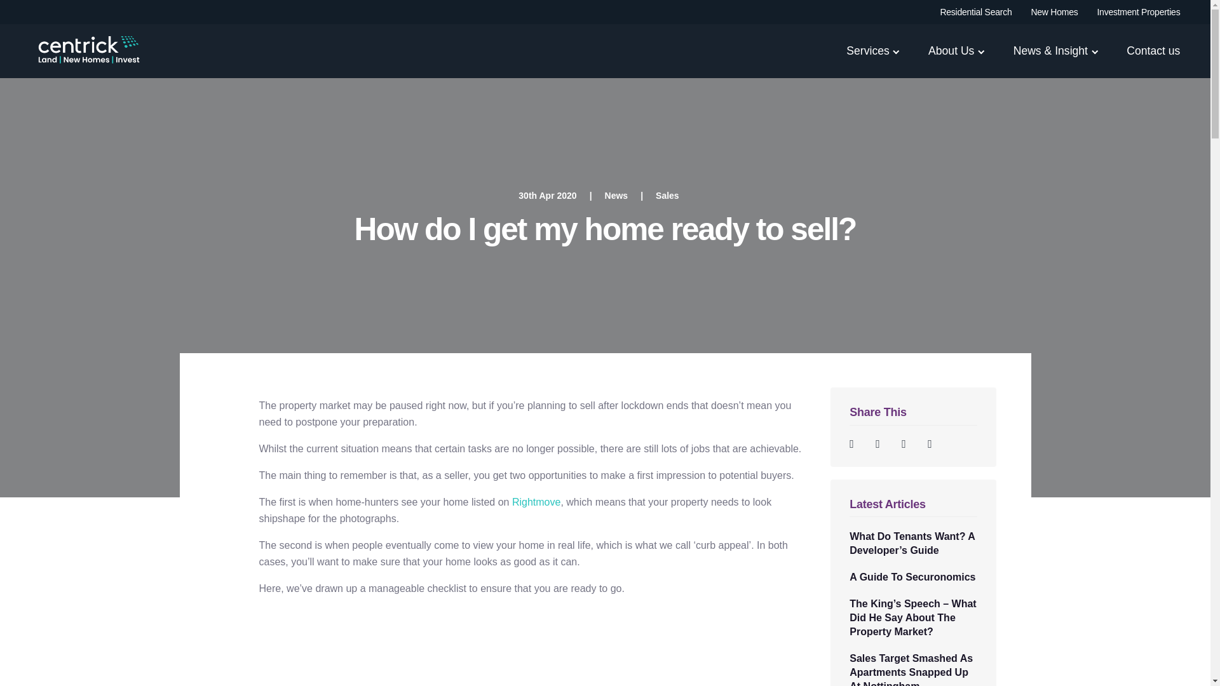 This screenshot has height=686, width=1220. Describe the element at coordinates (531, 647) in the screenshot. I see `How to get your home ready to sell...` at that location.